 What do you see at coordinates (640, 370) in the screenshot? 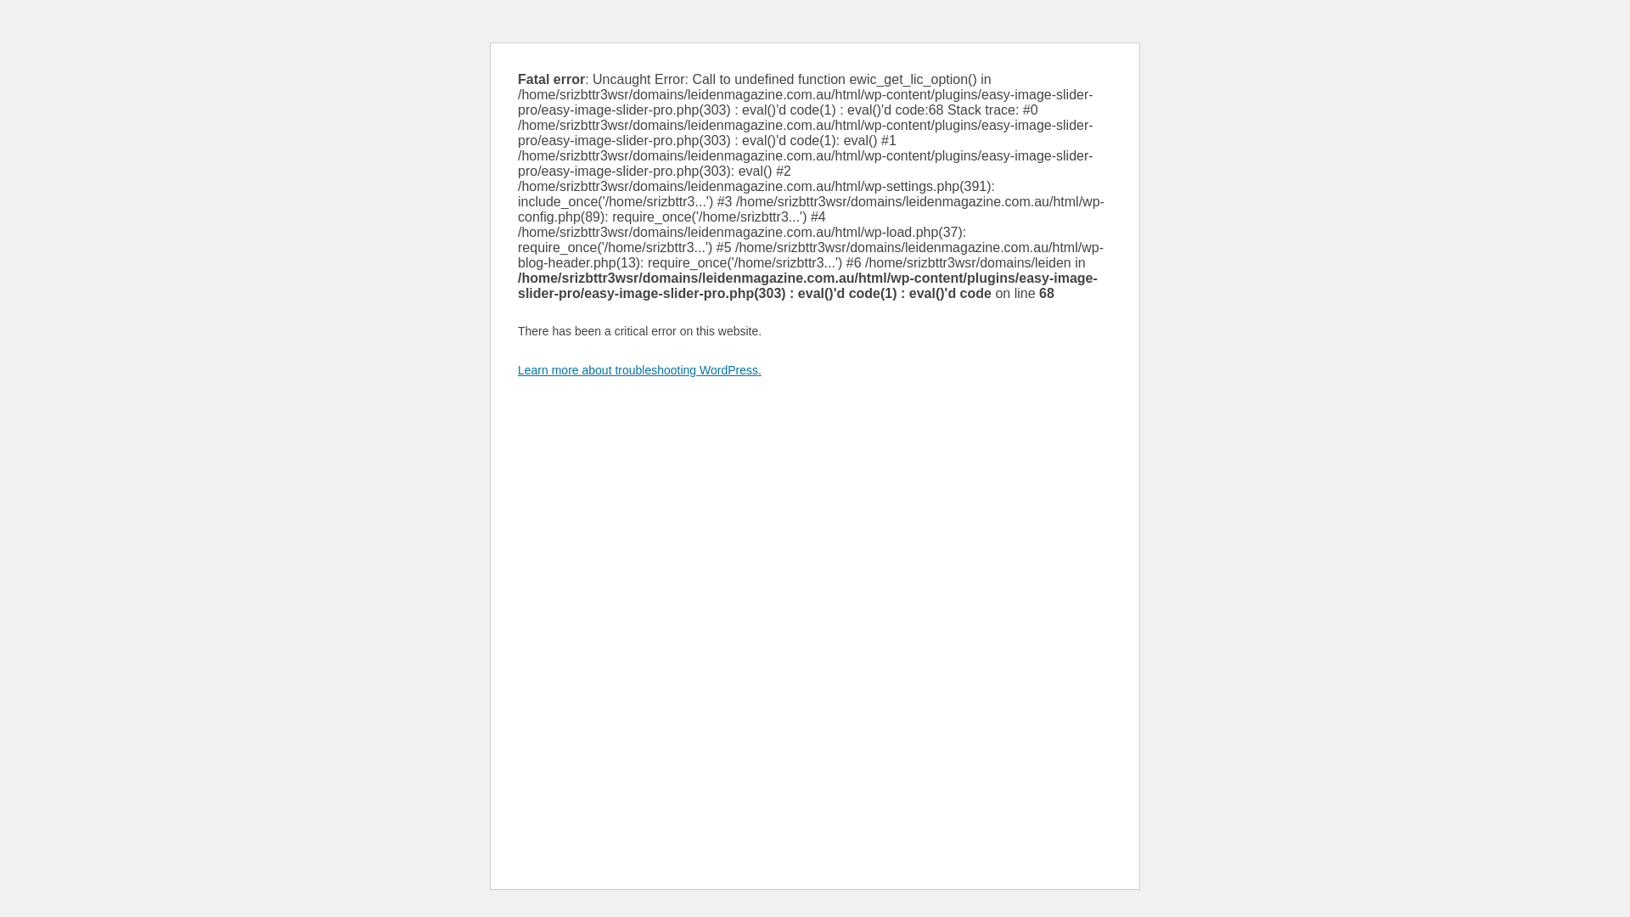
I see `Learn more about troubleshooting WordPress.` at bounding box center [640, 370].